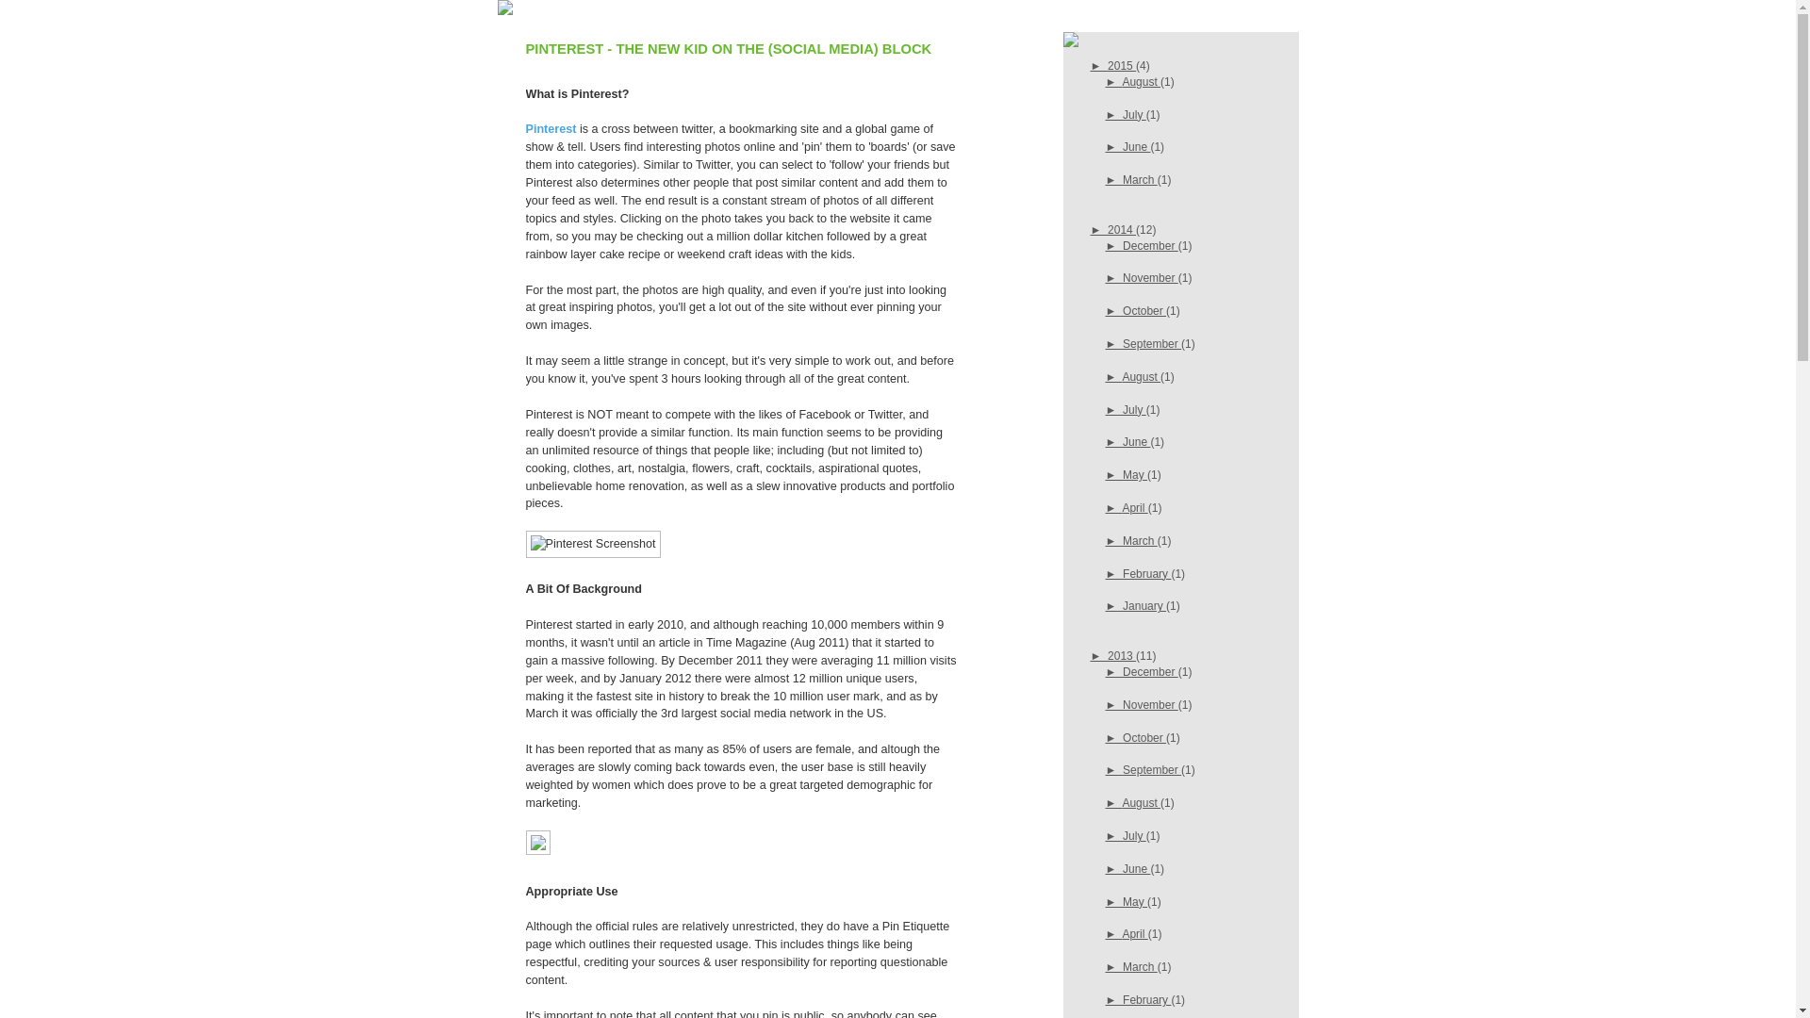 The image size is (1810, 1018). Describe the element at coordinates (1150, 705) in the screenshot. I see `November` at that location.